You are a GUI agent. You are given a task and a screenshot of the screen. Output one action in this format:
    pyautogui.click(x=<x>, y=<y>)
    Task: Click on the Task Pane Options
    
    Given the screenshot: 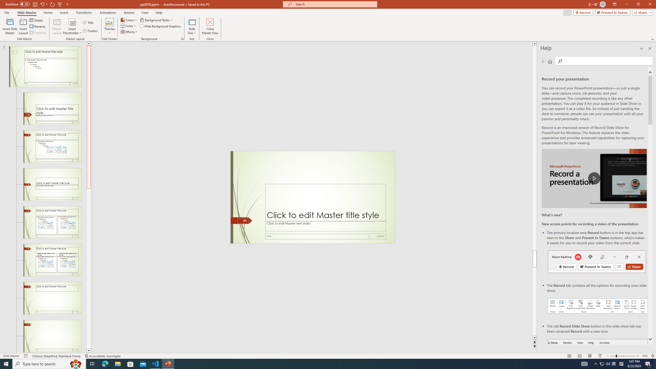 What is the action you would take?
    pyautogui.click(x=641, y=48)
    